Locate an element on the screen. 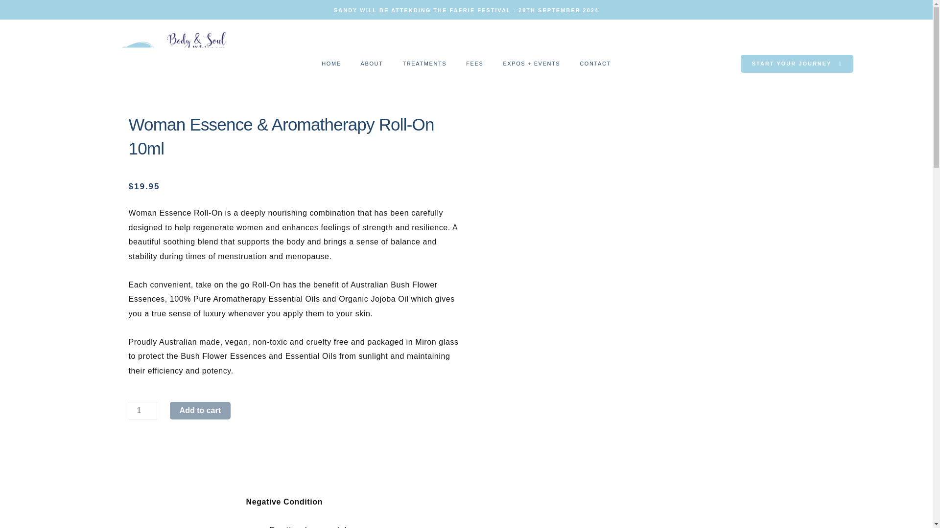 This screenshot has width=940, height=528. Add to cart is located at coordinates (200, 410).